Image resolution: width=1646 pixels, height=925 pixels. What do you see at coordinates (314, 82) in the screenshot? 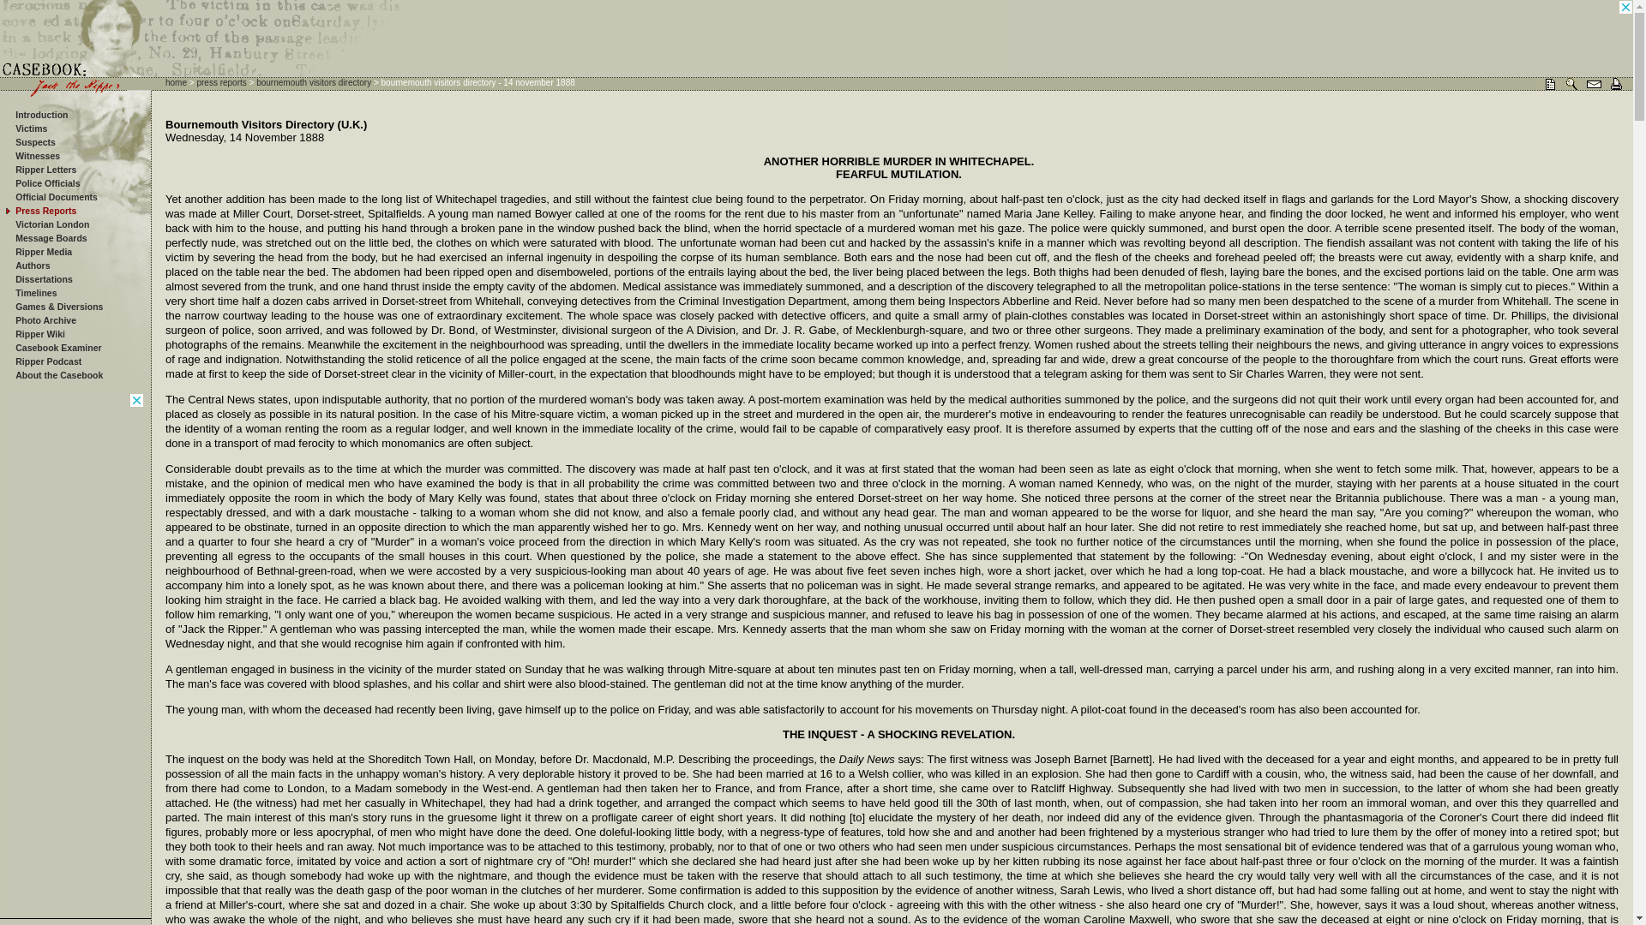
I see `bournemouth visitors directory` at bounding box center [314, 82].